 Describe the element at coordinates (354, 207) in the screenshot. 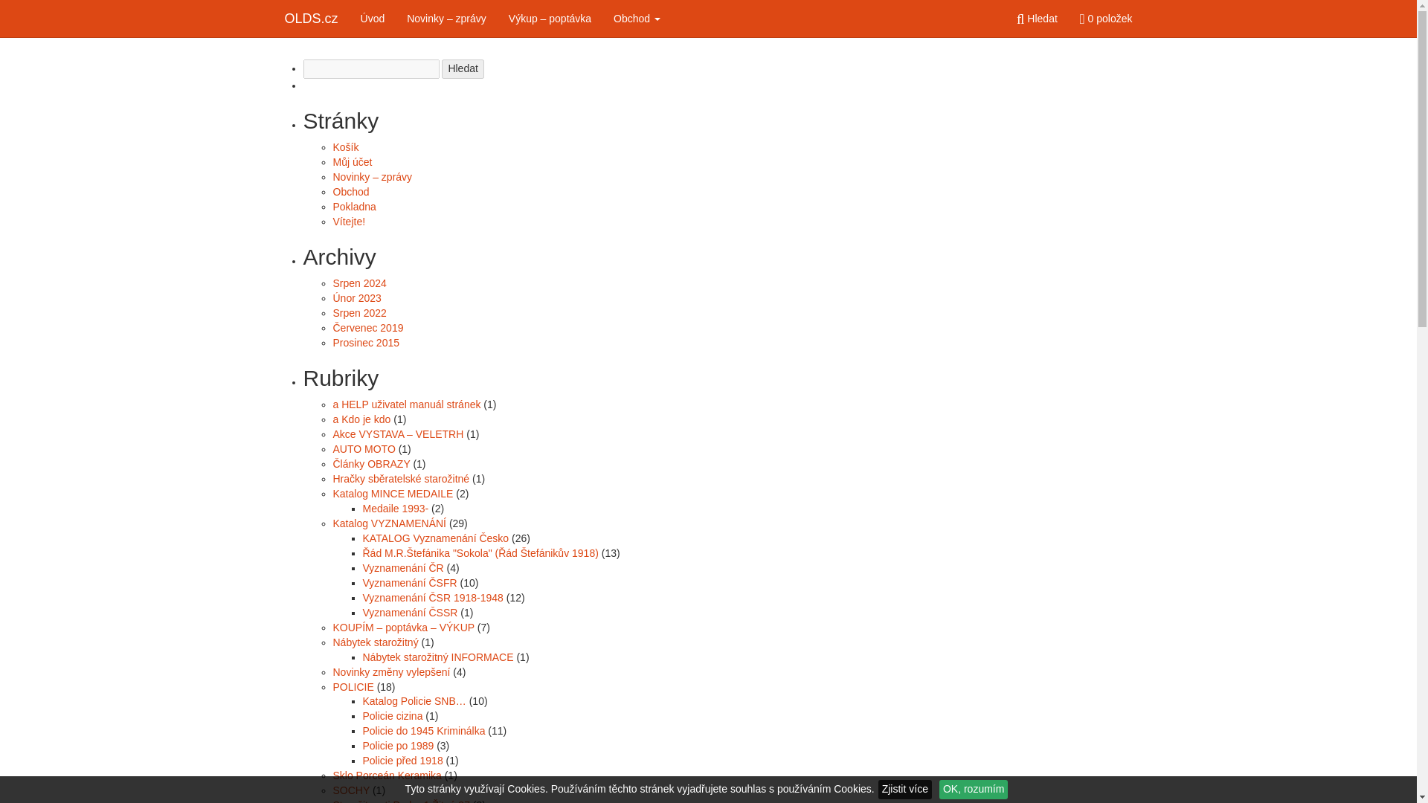

I see `Pokladna` at that location.